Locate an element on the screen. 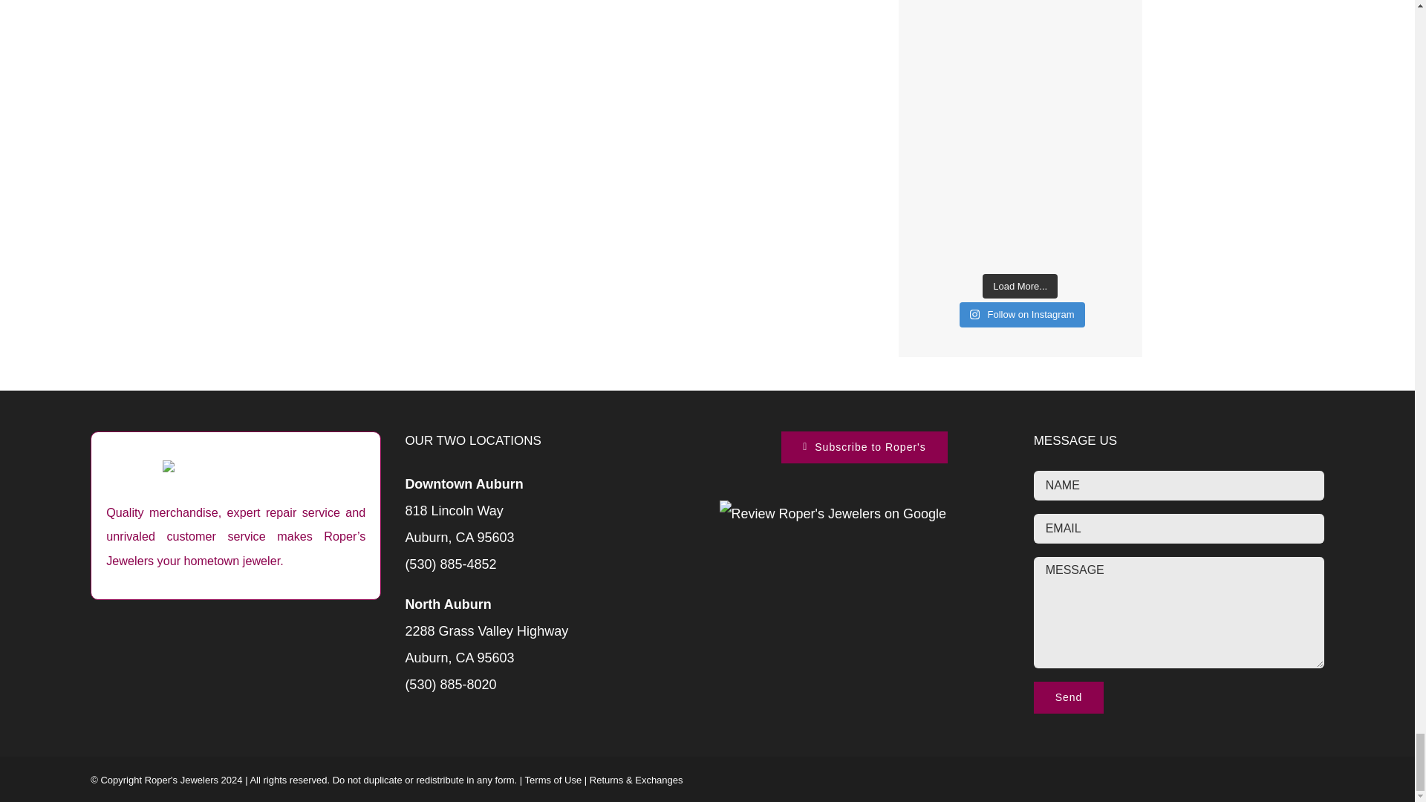 This screenshot has height=802, width=1426. Subscribe to Roper's Blog is located at coordinates (864, 447).